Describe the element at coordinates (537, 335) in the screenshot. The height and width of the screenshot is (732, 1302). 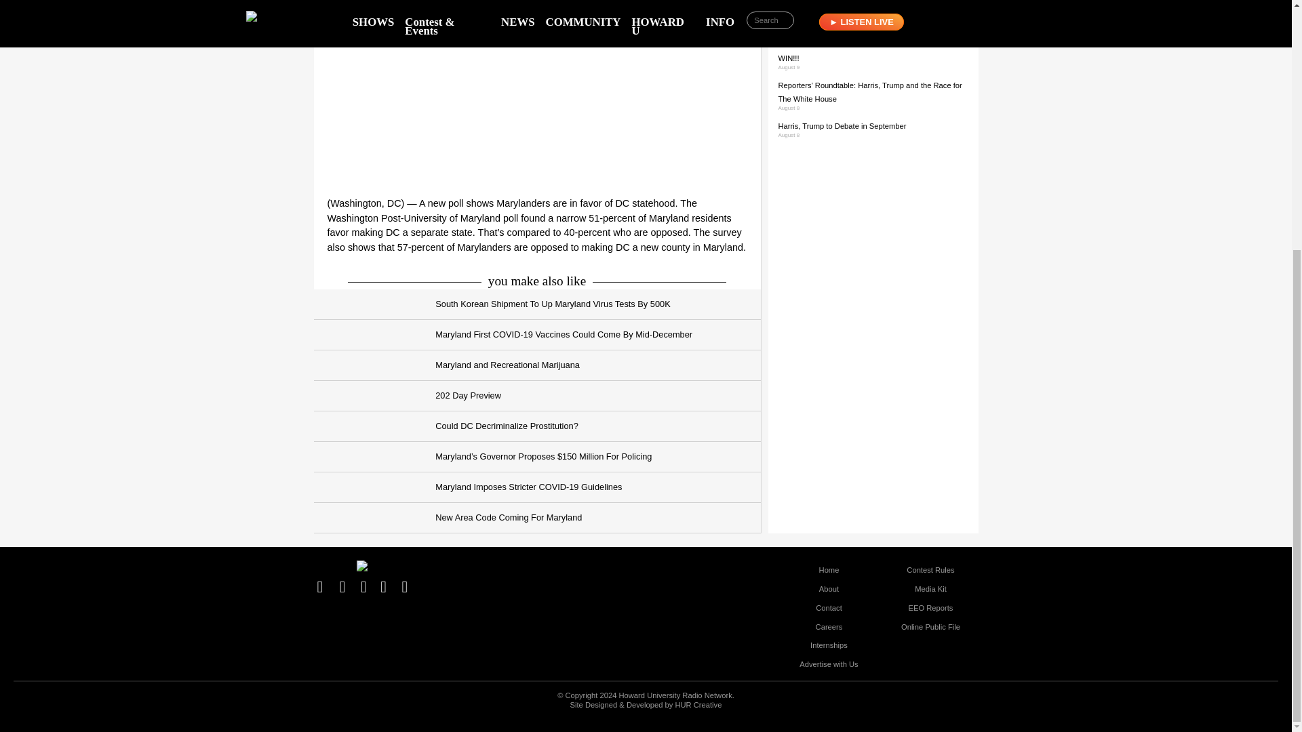
I see `Maryland First COVID-19 Vaccines Could Come By Mid-December` at that location.